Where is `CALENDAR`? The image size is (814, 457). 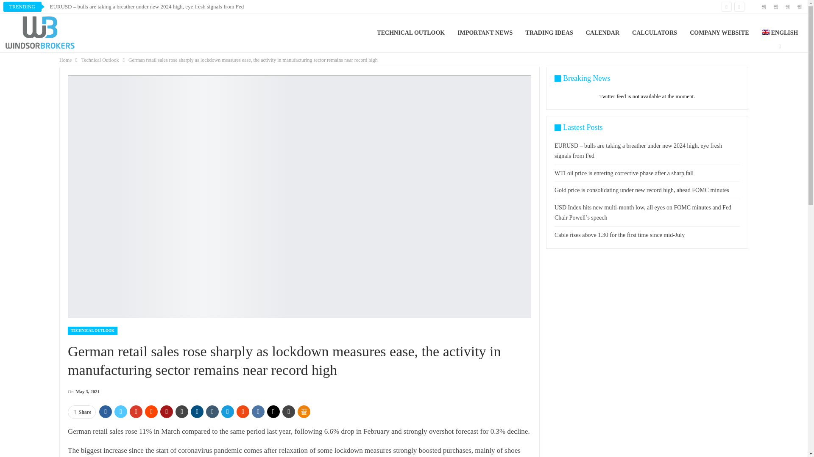 CALENDAR is located at coordinates (603, 33).